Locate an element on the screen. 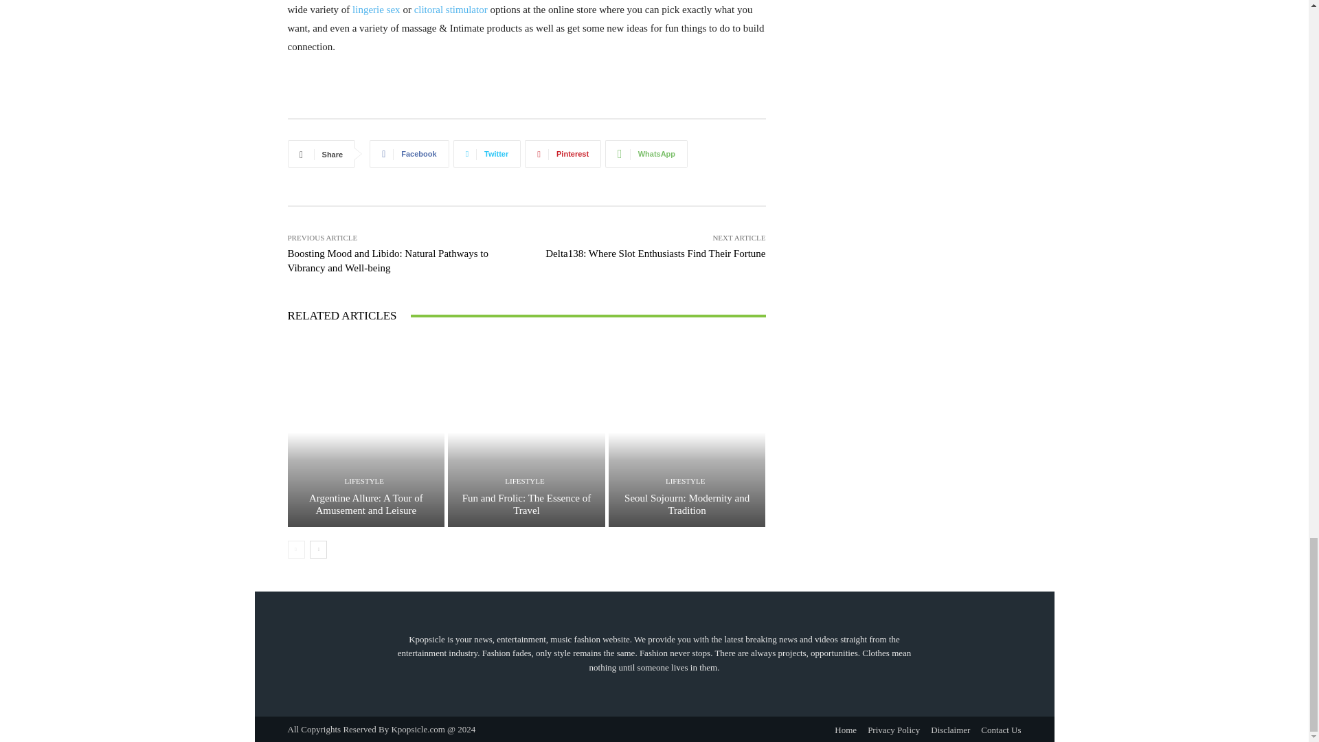 This screenshot has width=1319, height=742. Twitter is located at coordinates (487, 154).